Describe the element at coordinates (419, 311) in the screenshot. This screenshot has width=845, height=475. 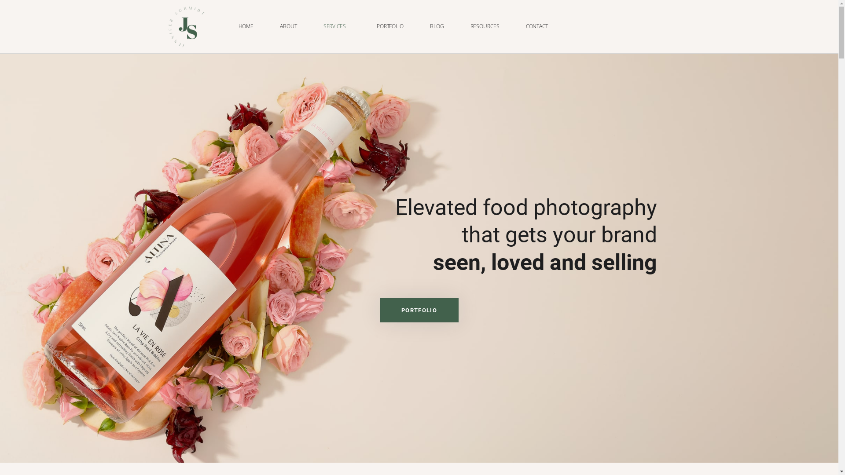
I see `PORTFOLIO` at that location.